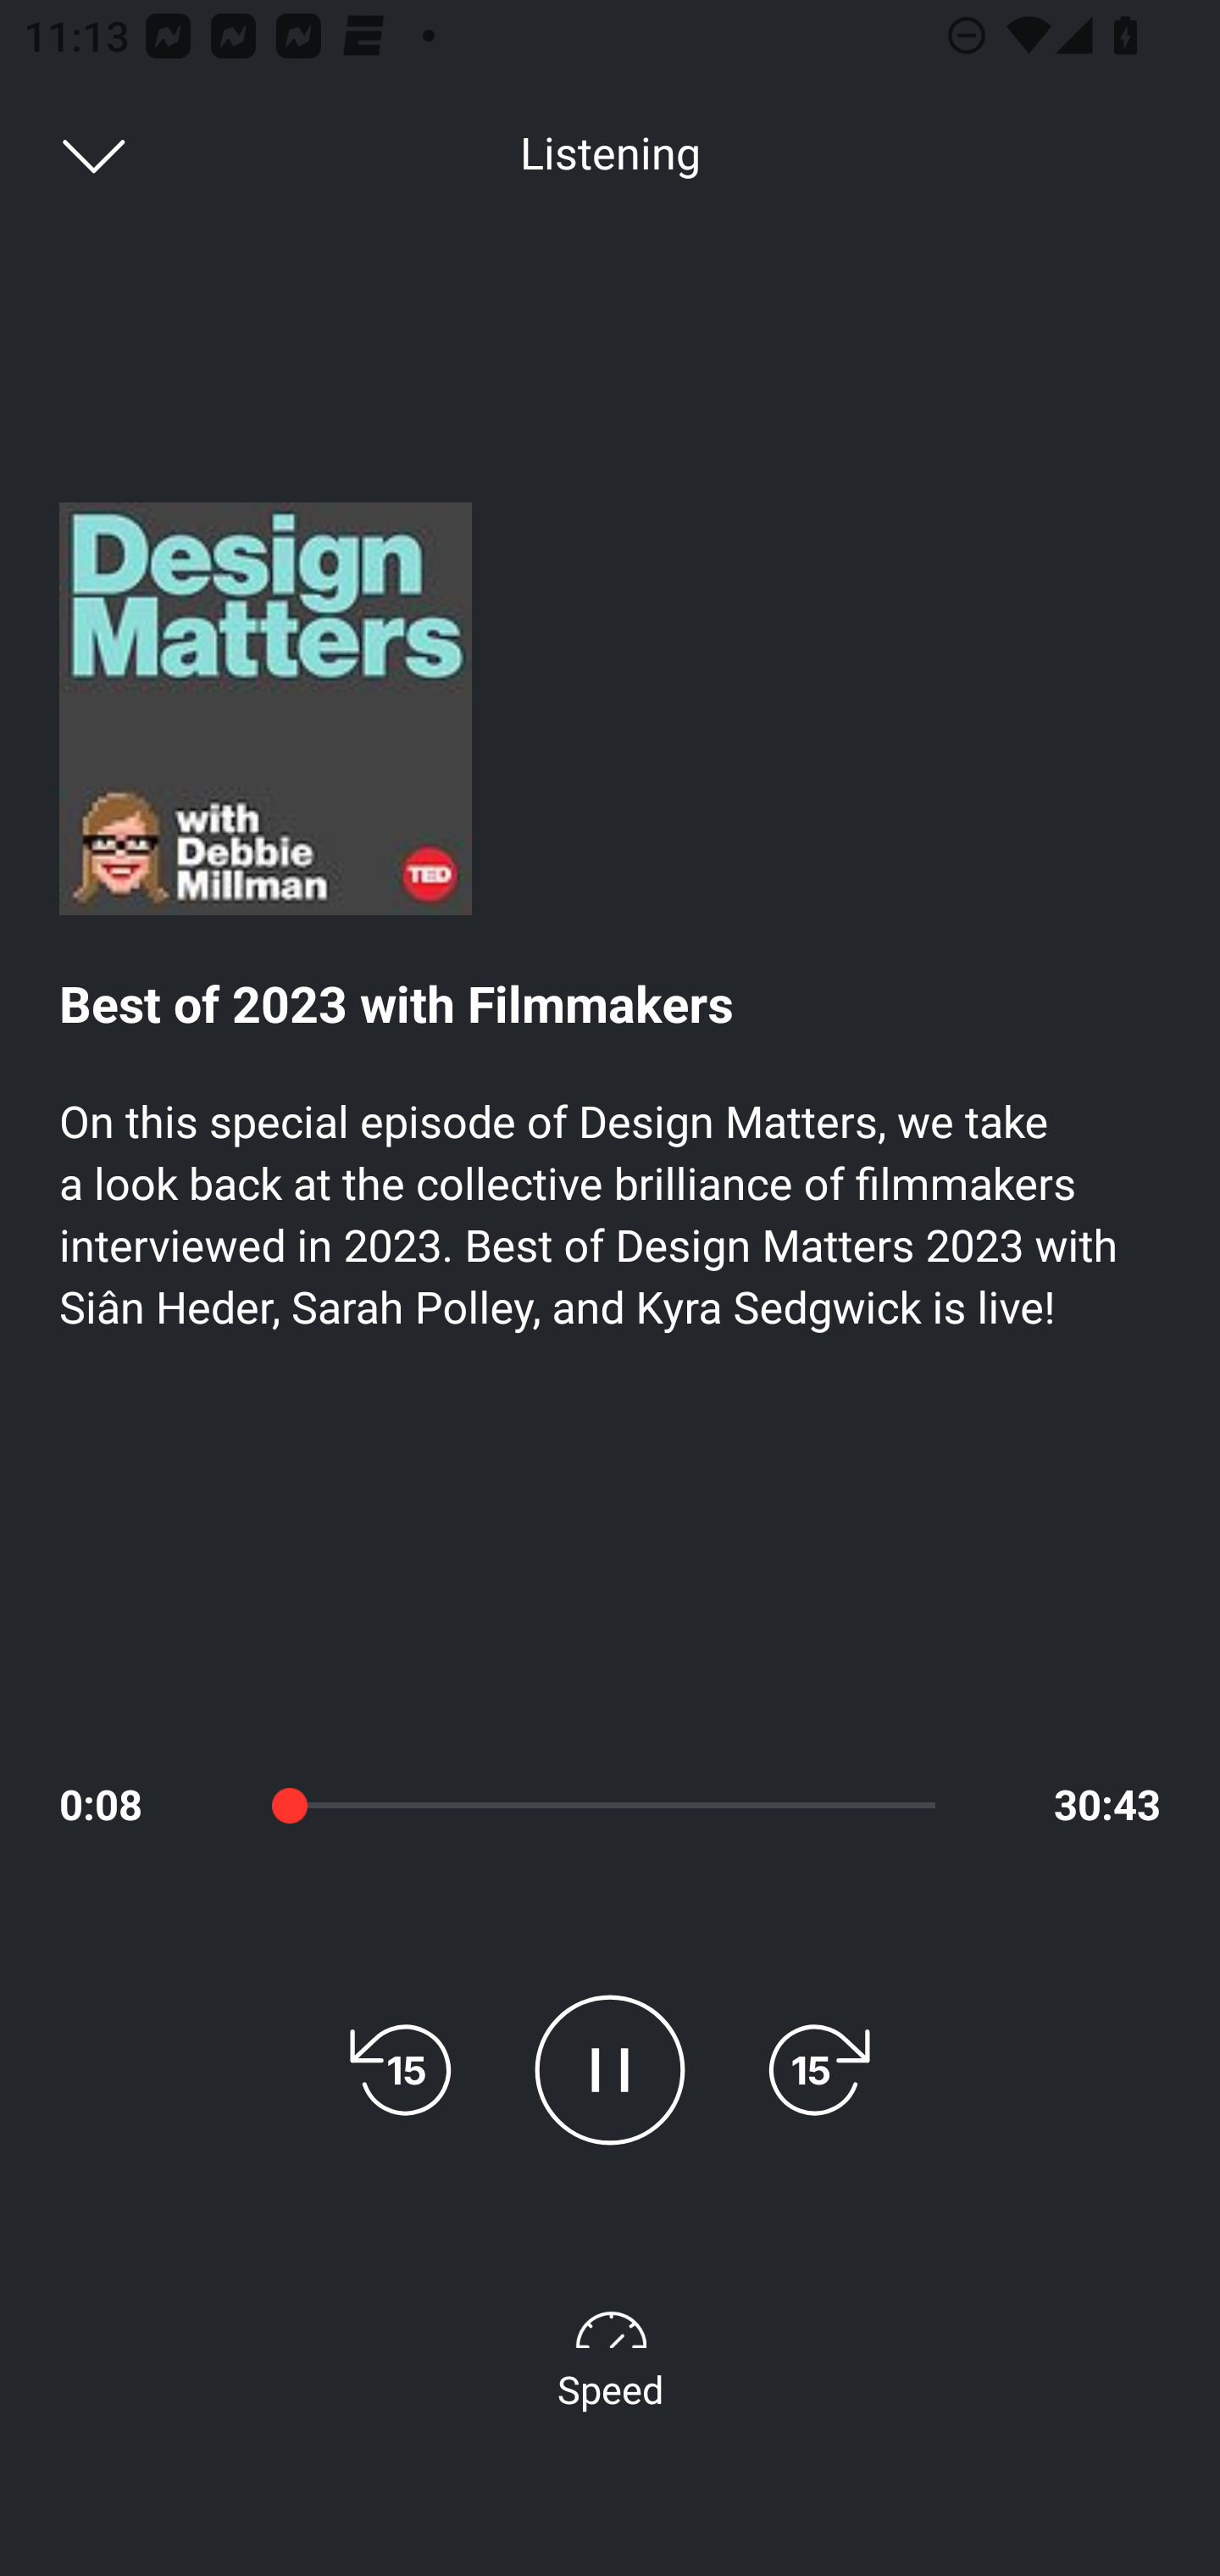 The width and height of the screenshot is (1220, 2576). I want to click on TED Podcasts, back, so click(77, 153).